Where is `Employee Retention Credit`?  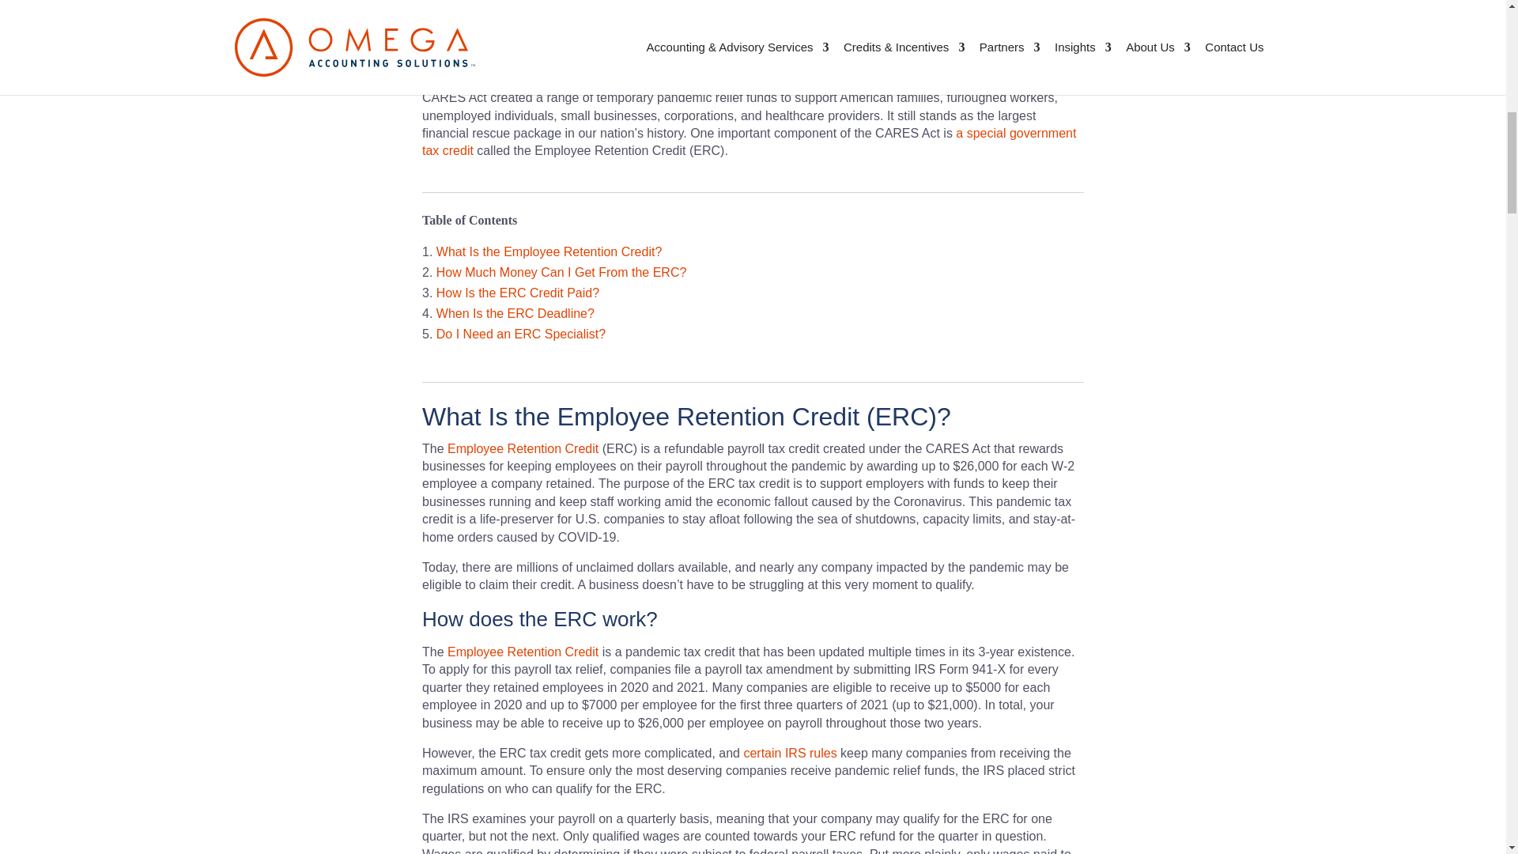 Employee Retention Credit is located at coordinates (523, 652).